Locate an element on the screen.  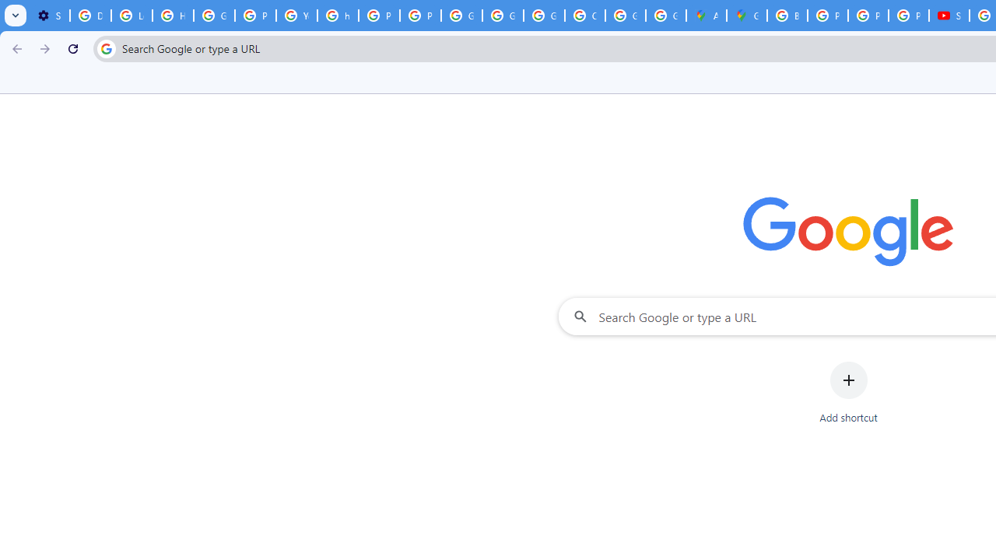
Create your Google Account is located at coordinates (585, 16).